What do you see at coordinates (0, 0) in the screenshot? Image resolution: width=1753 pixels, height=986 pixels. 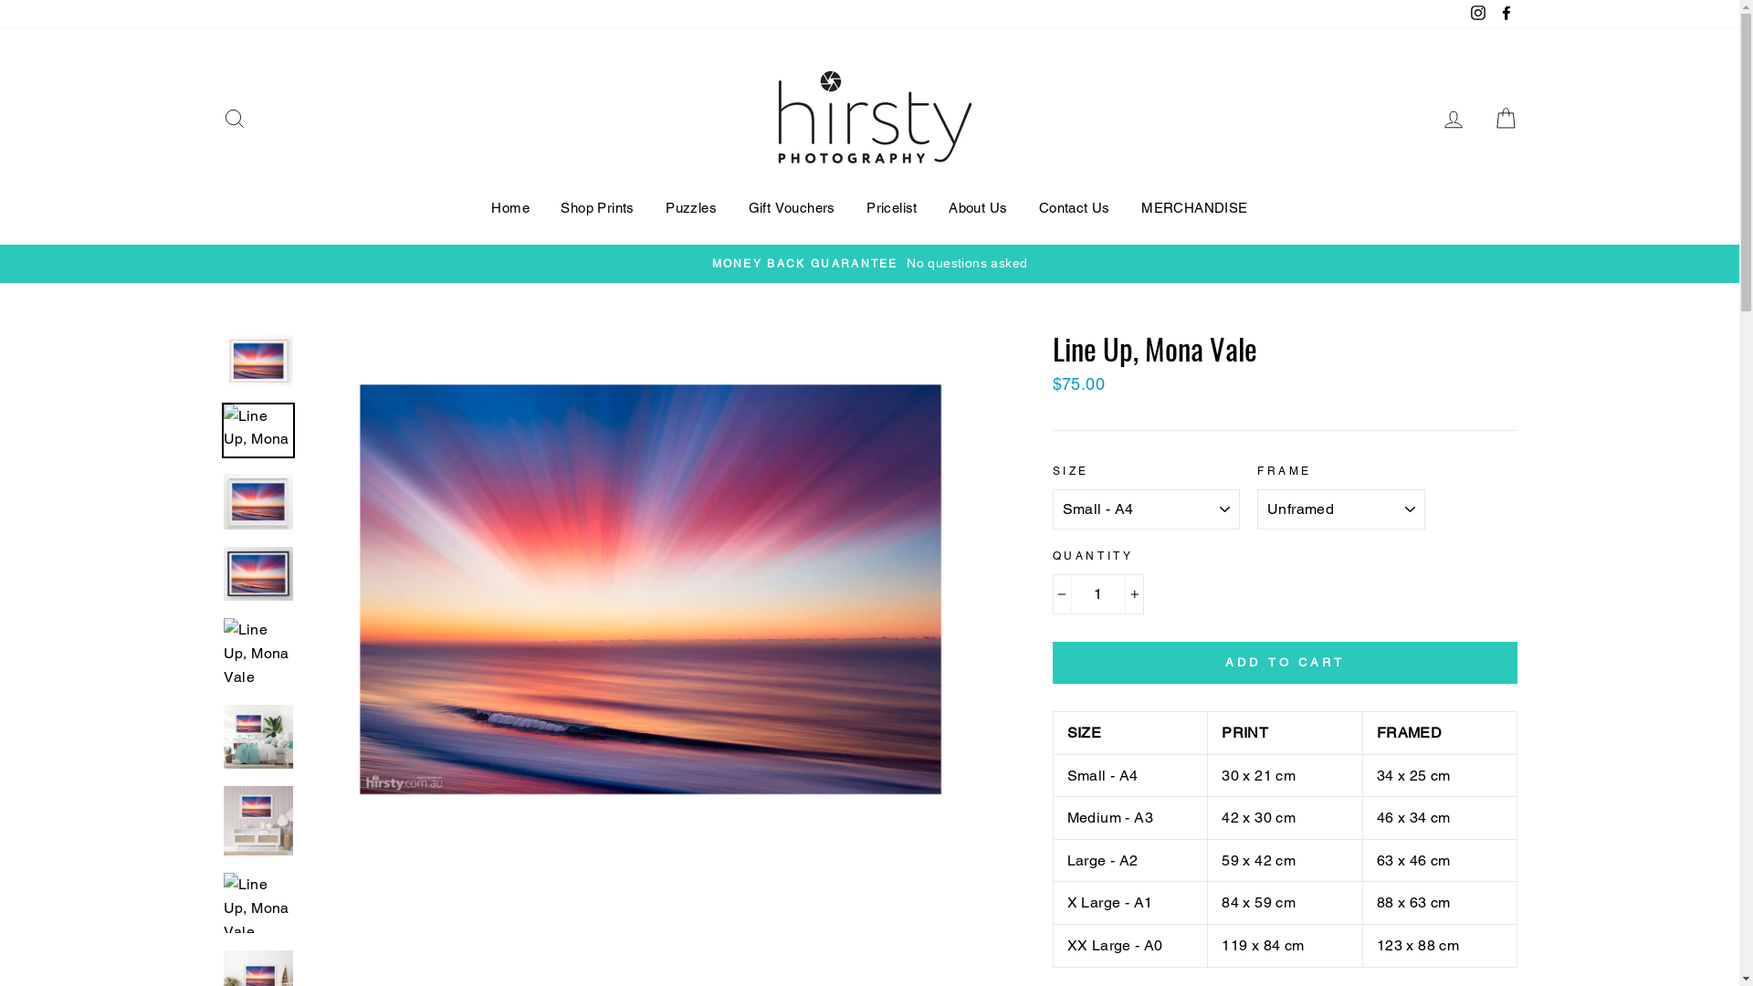 I see `Skip to content` at bounding box center [0, 0].